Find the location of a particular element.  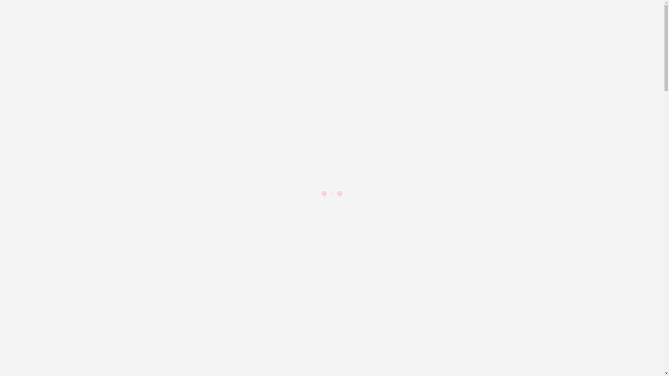

Concert des enseignants is located at coordinates (58, 168).